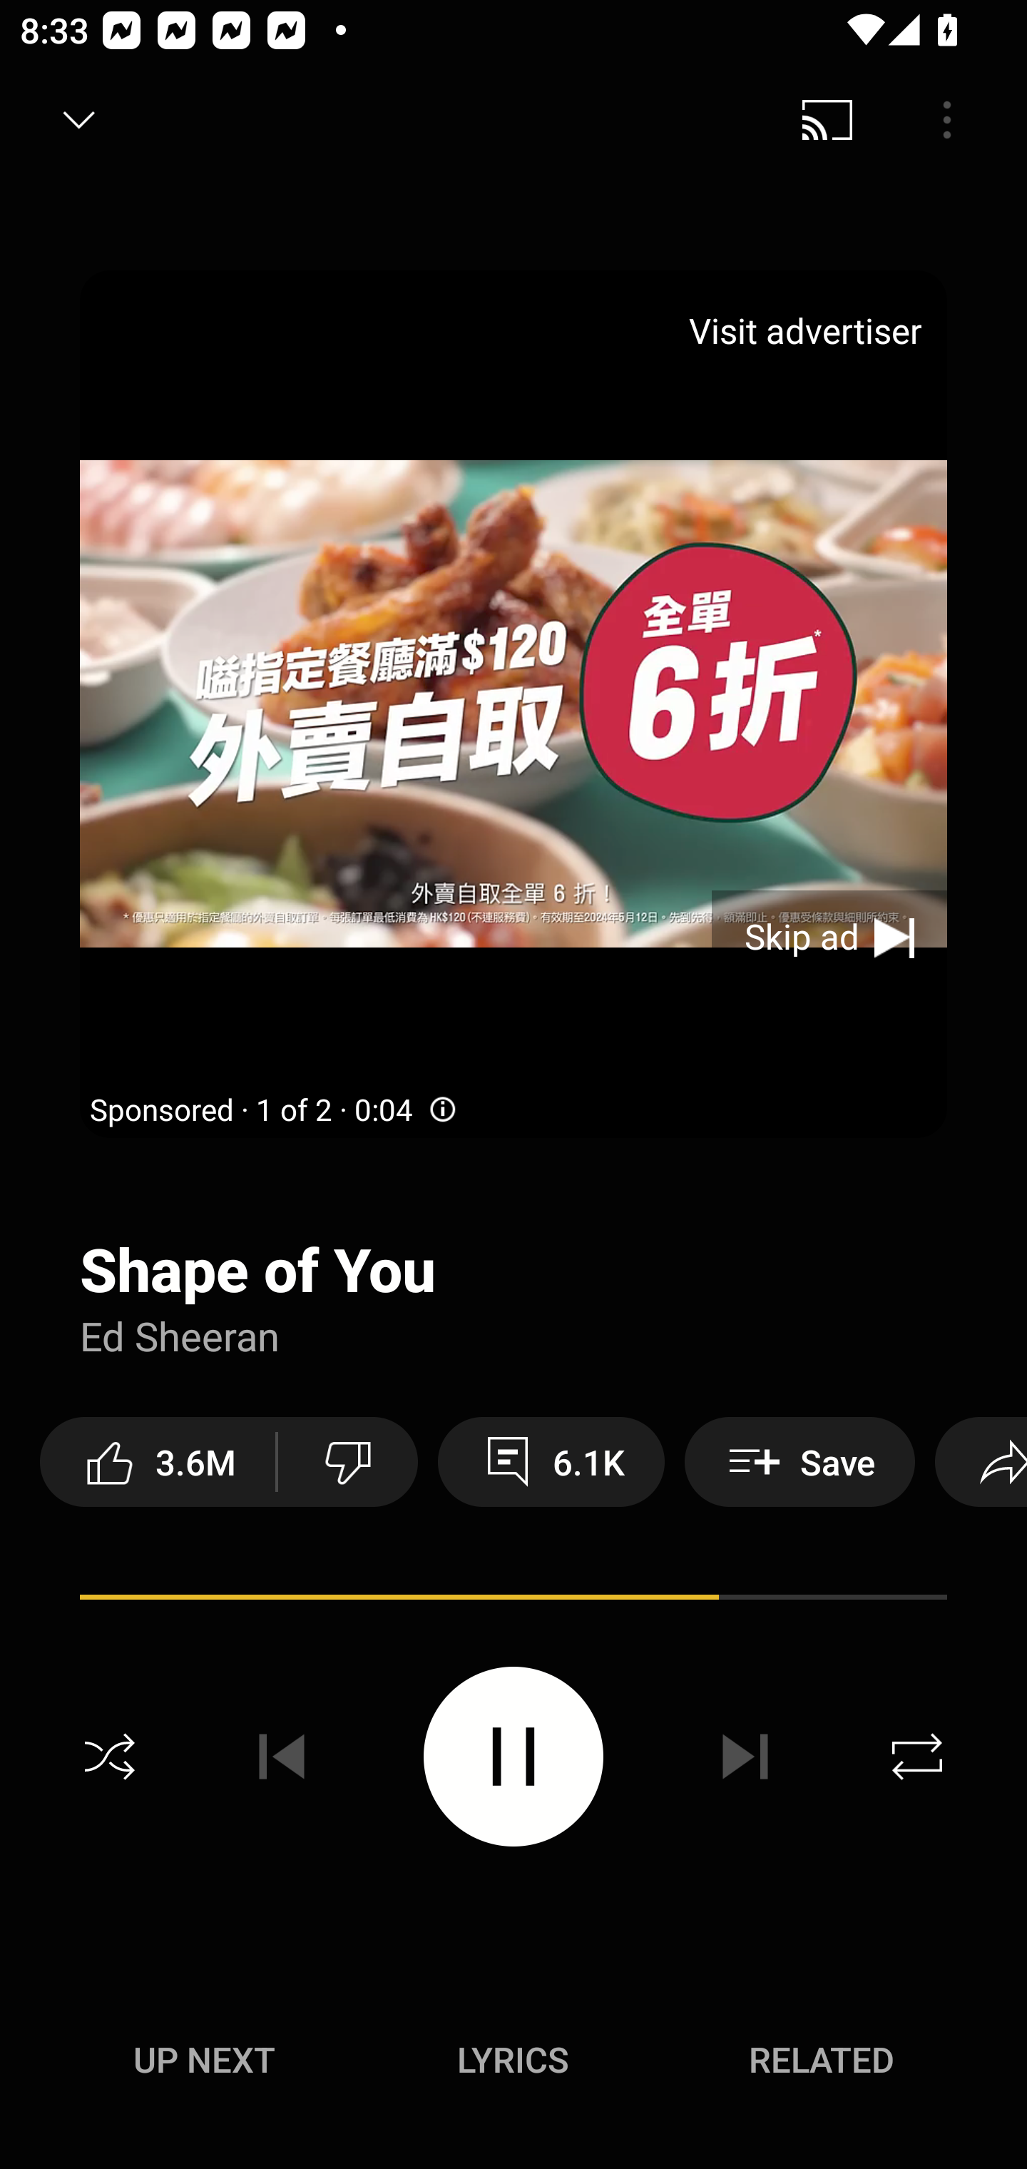 Image resolution: width=1027 pixels, height=2169 pixels. Describe the element at coordinates (348, 1461) in the screenshot. I see `Dislike` at that location.